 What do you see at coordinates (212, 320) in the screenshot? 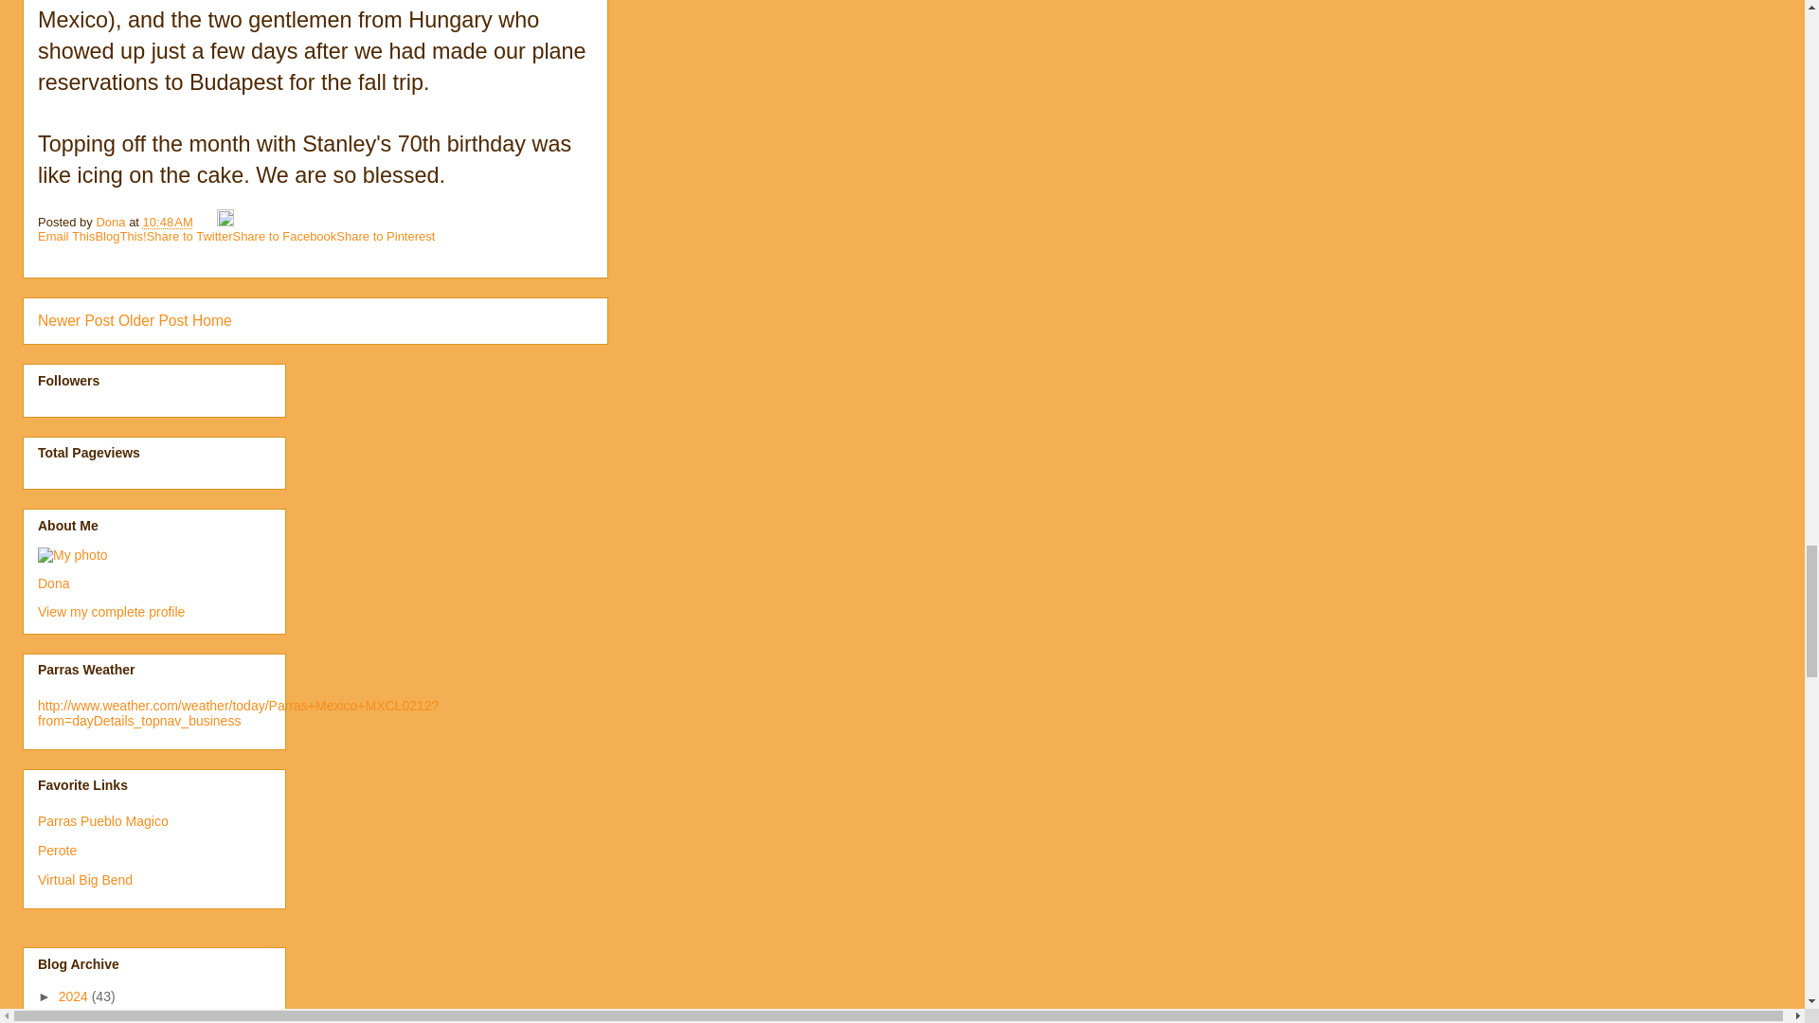
I see `Home` at bounding box center [212, 320].